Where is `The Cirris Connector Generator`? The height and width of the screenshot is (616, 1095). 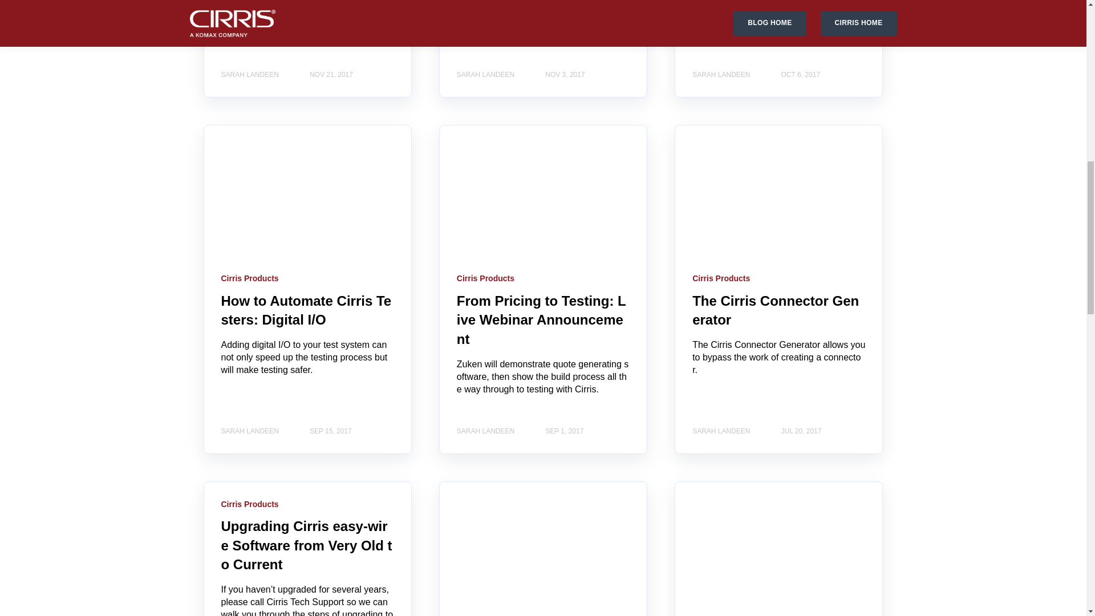 The Cirris Connector Generator is located at coordinates (775, 310).